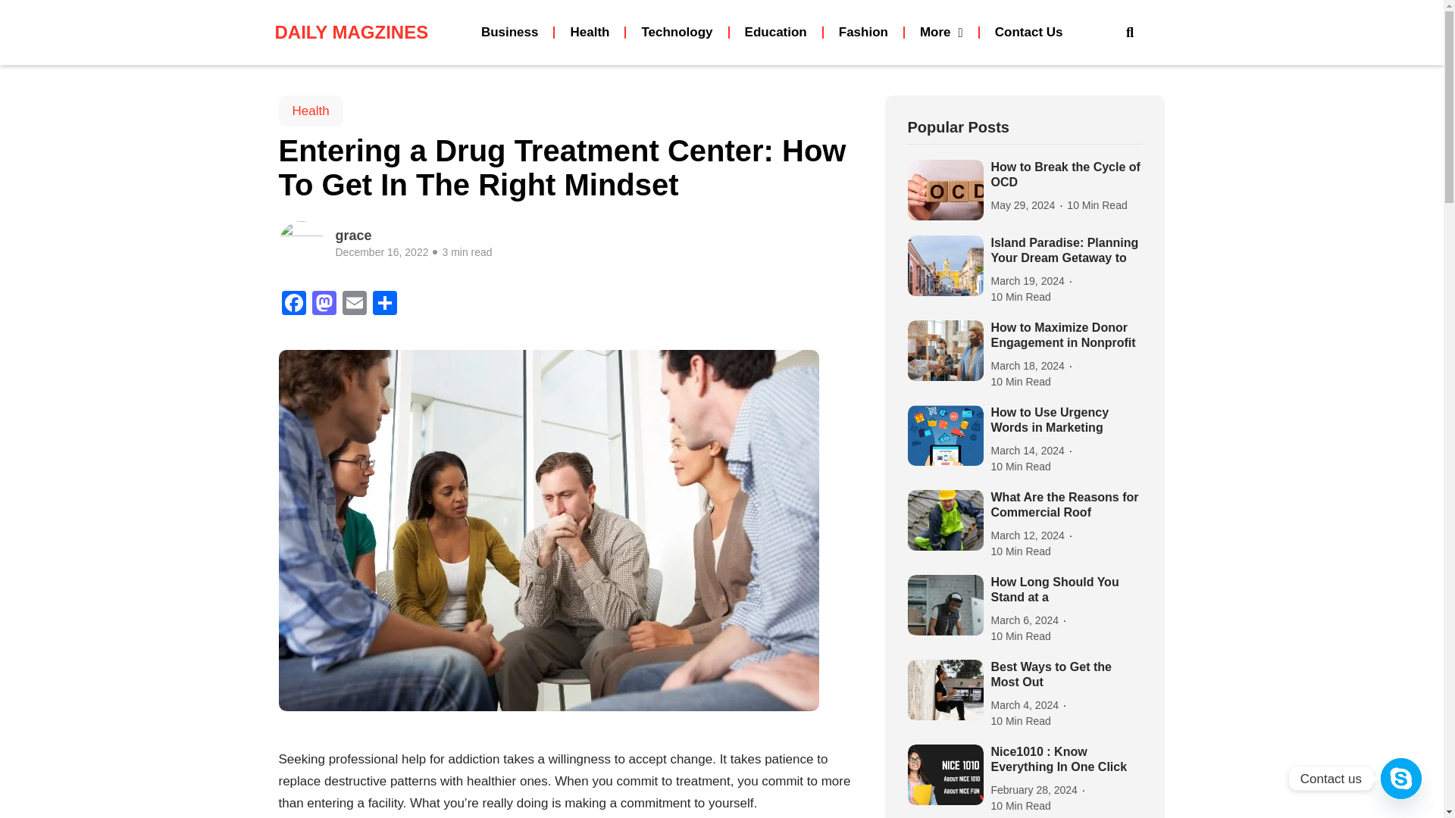 The image size is (1455, 818). I want to click on Mastodon, so click(324, 304).